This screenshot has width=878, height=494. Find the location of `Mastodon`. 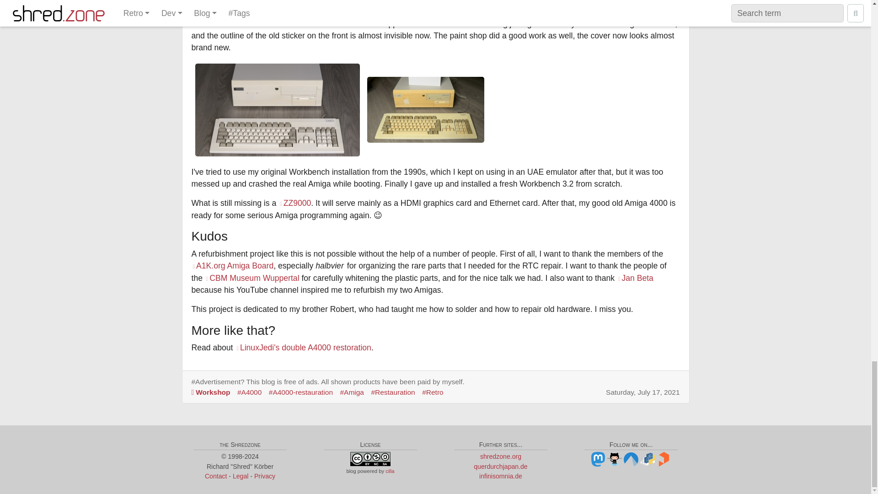

Mastodon is located at coordinates (598, 458).